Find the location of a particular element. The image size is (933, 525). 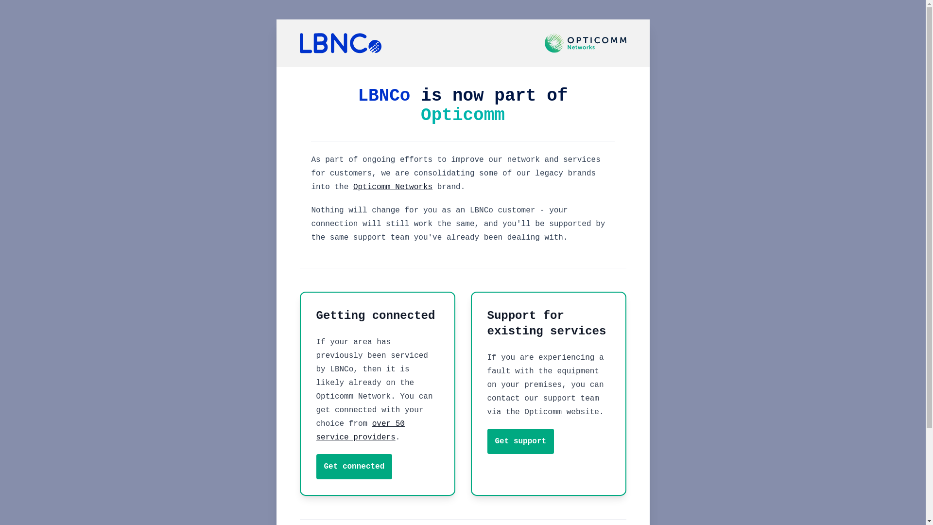

Get support is located at coordinates (520, 441).